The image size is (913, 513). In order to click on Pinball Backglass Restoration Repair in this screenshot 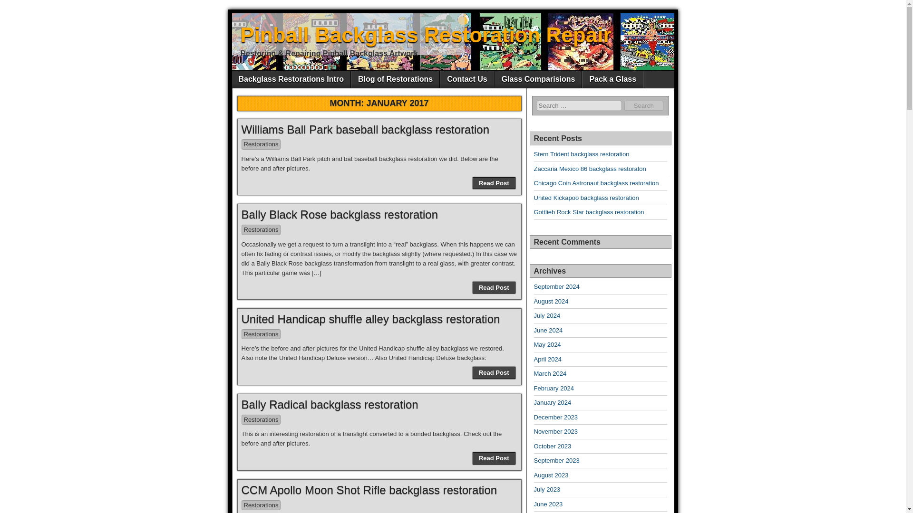, I will do `click(426, 35)`.